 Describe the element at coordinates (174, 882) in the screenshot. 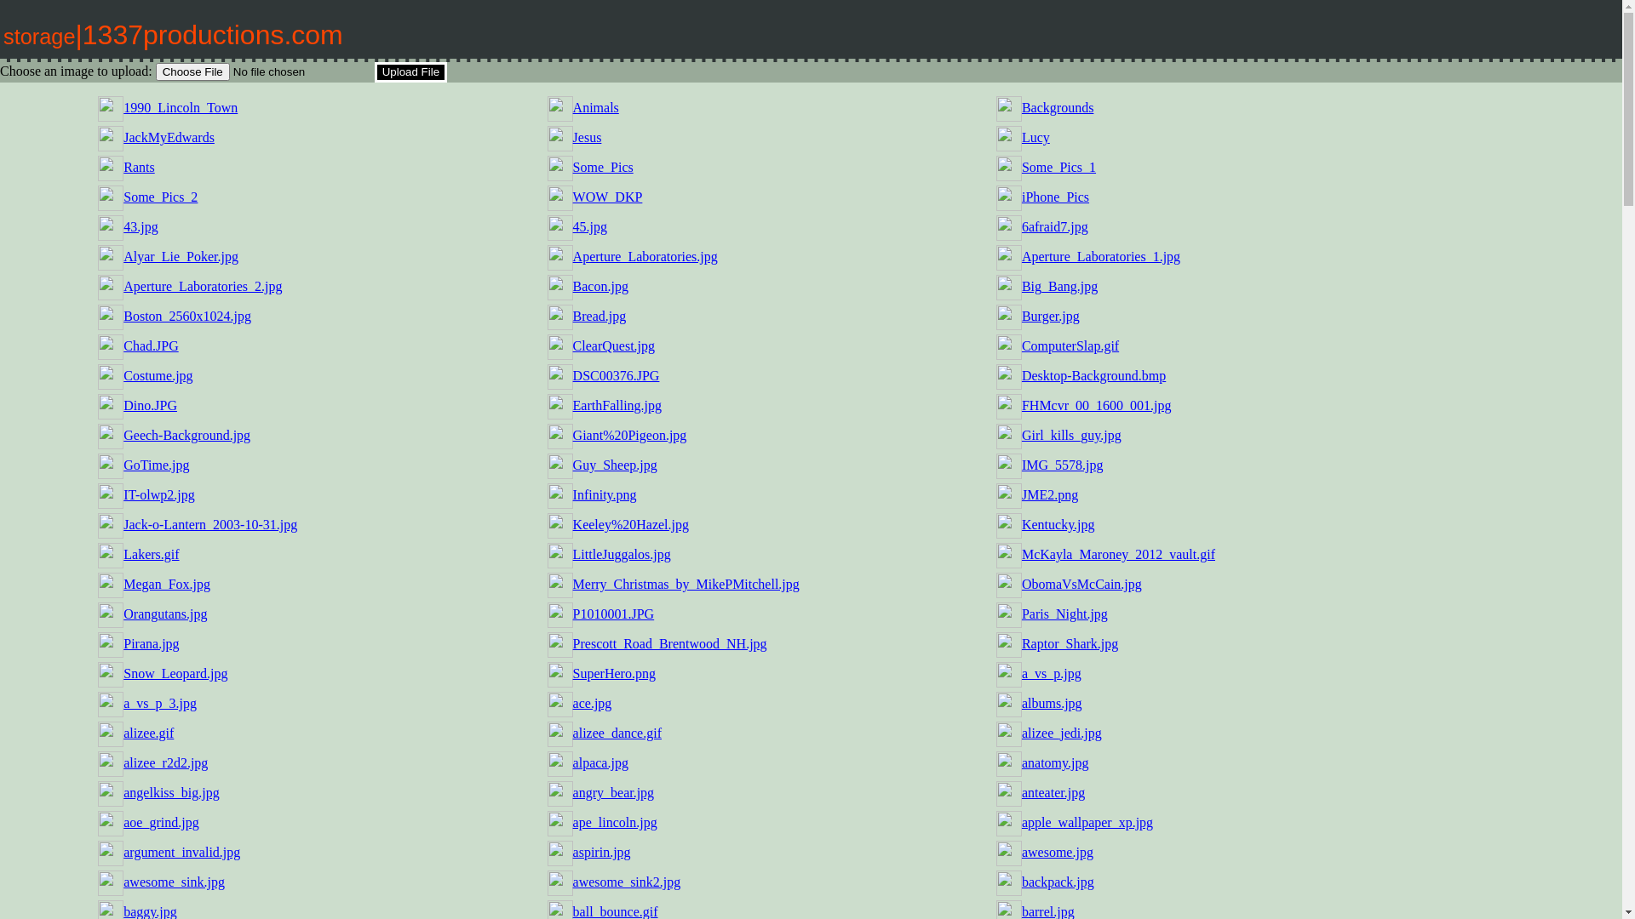

I see `awesome_sink.jpg` at that location.